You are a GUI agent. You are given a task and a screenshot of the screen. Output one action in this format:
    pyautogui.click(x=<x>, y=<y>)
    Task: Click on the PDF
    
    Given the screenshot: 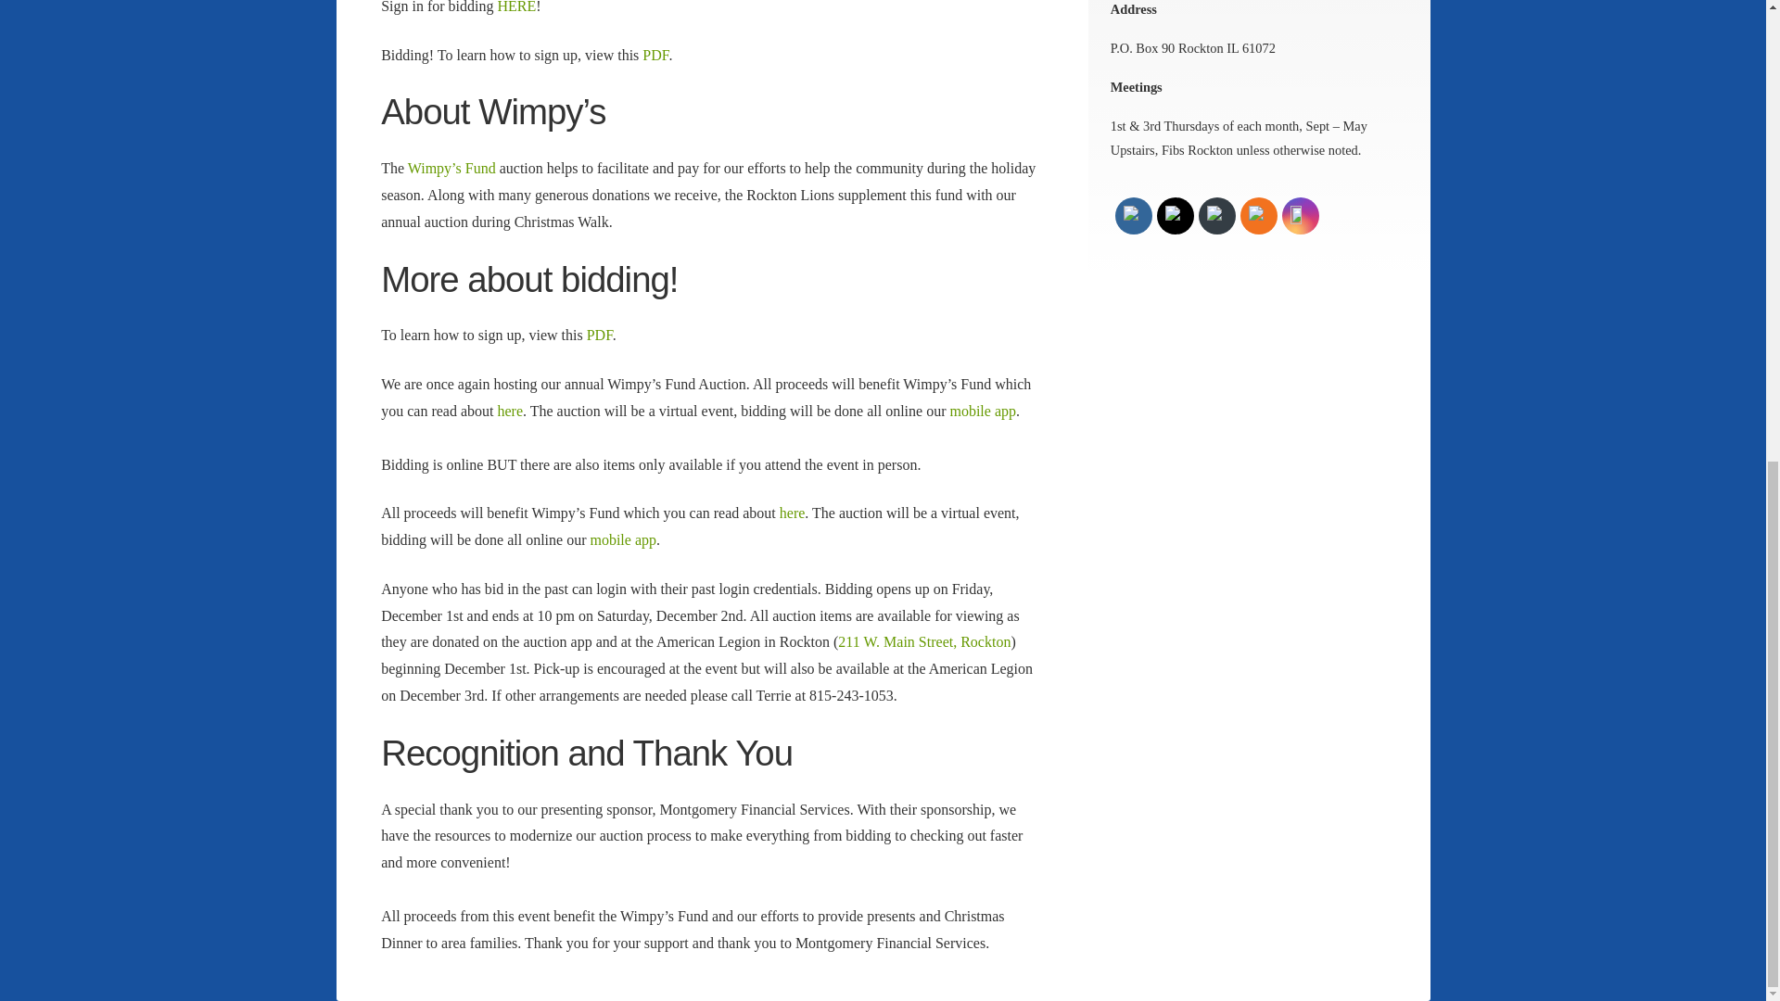 What is the action you would take?
    pyautogui.click(x=655, y=55)
    